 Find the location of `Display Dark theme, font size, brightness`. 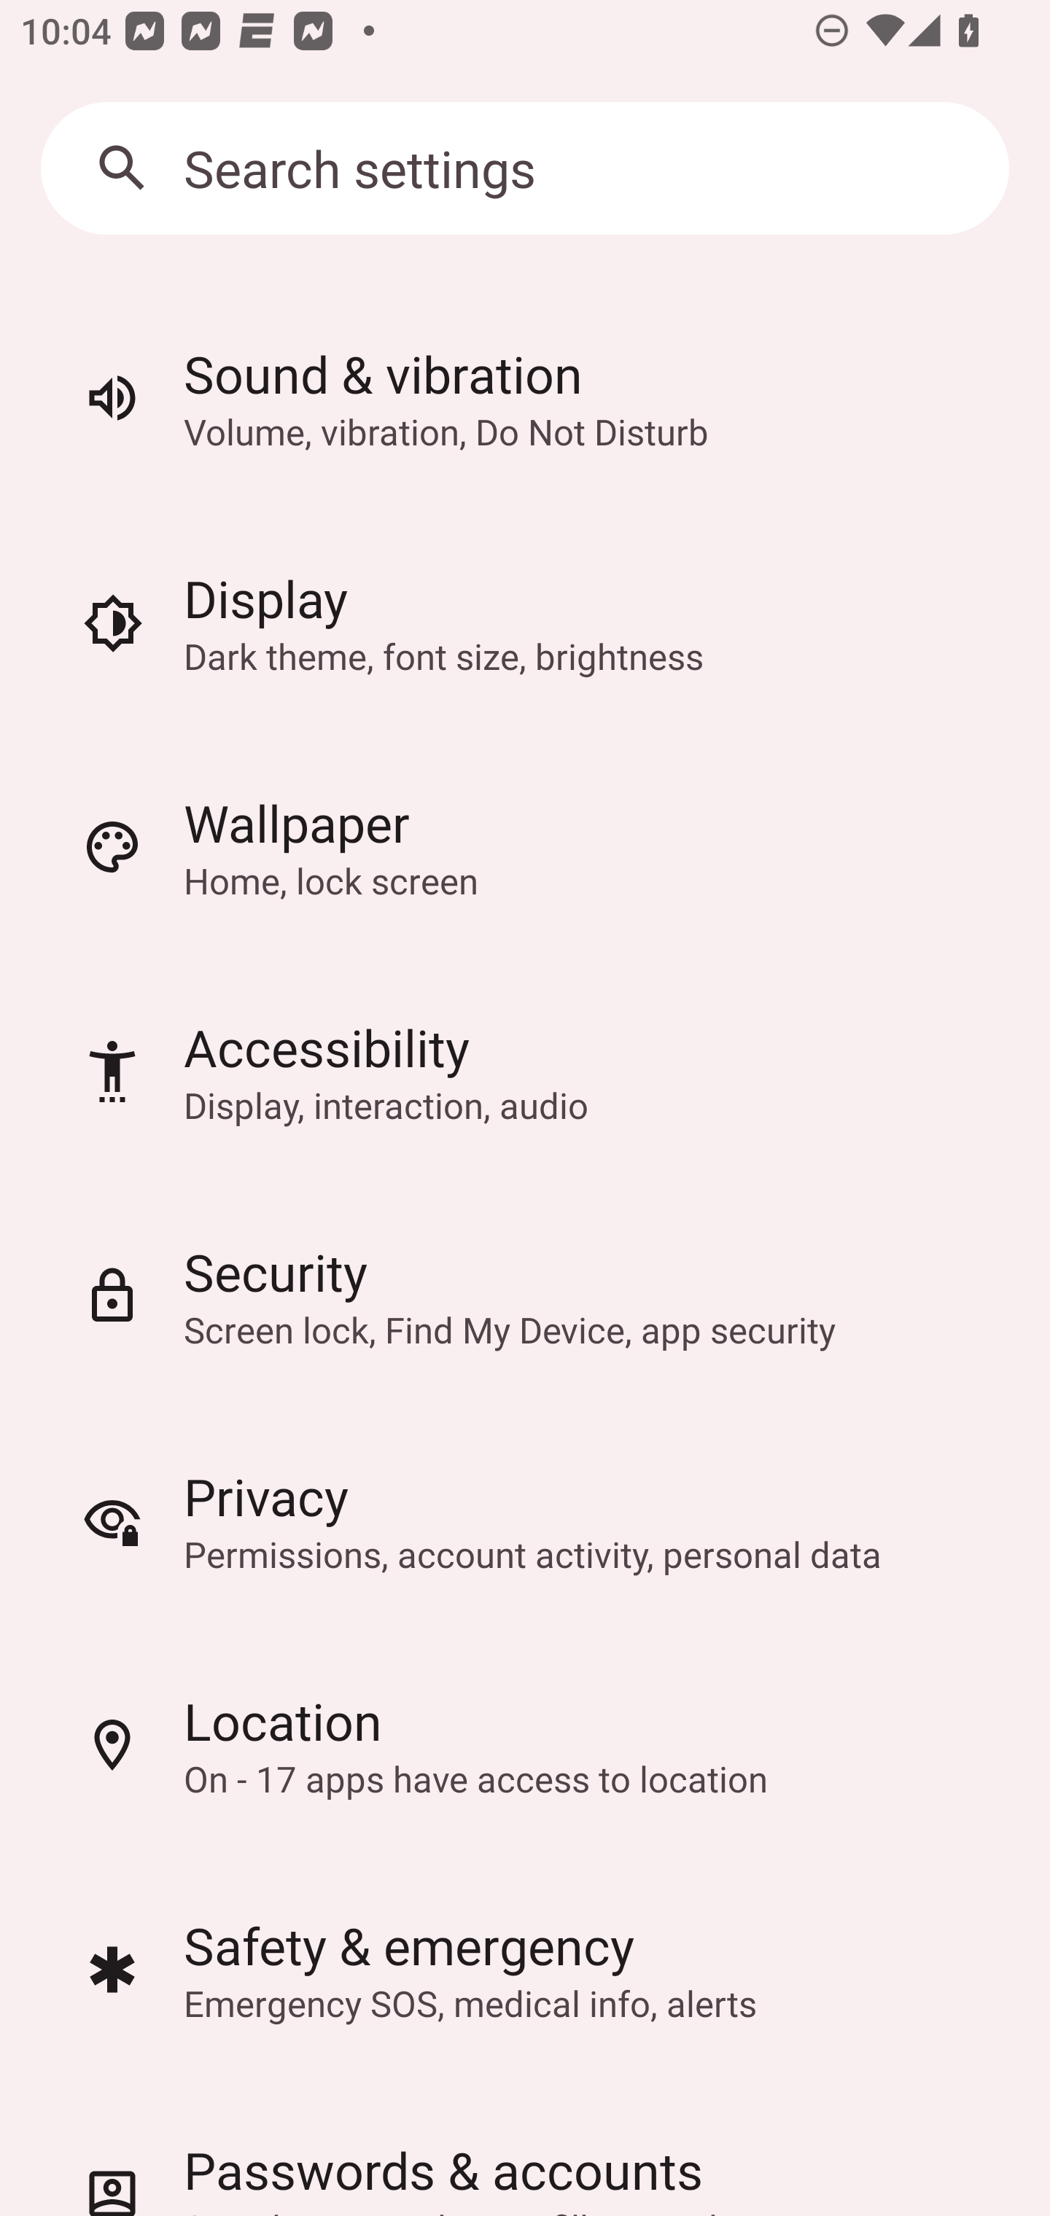

Display Dark theme, font size, brightness is located at coordinates (525, 623).